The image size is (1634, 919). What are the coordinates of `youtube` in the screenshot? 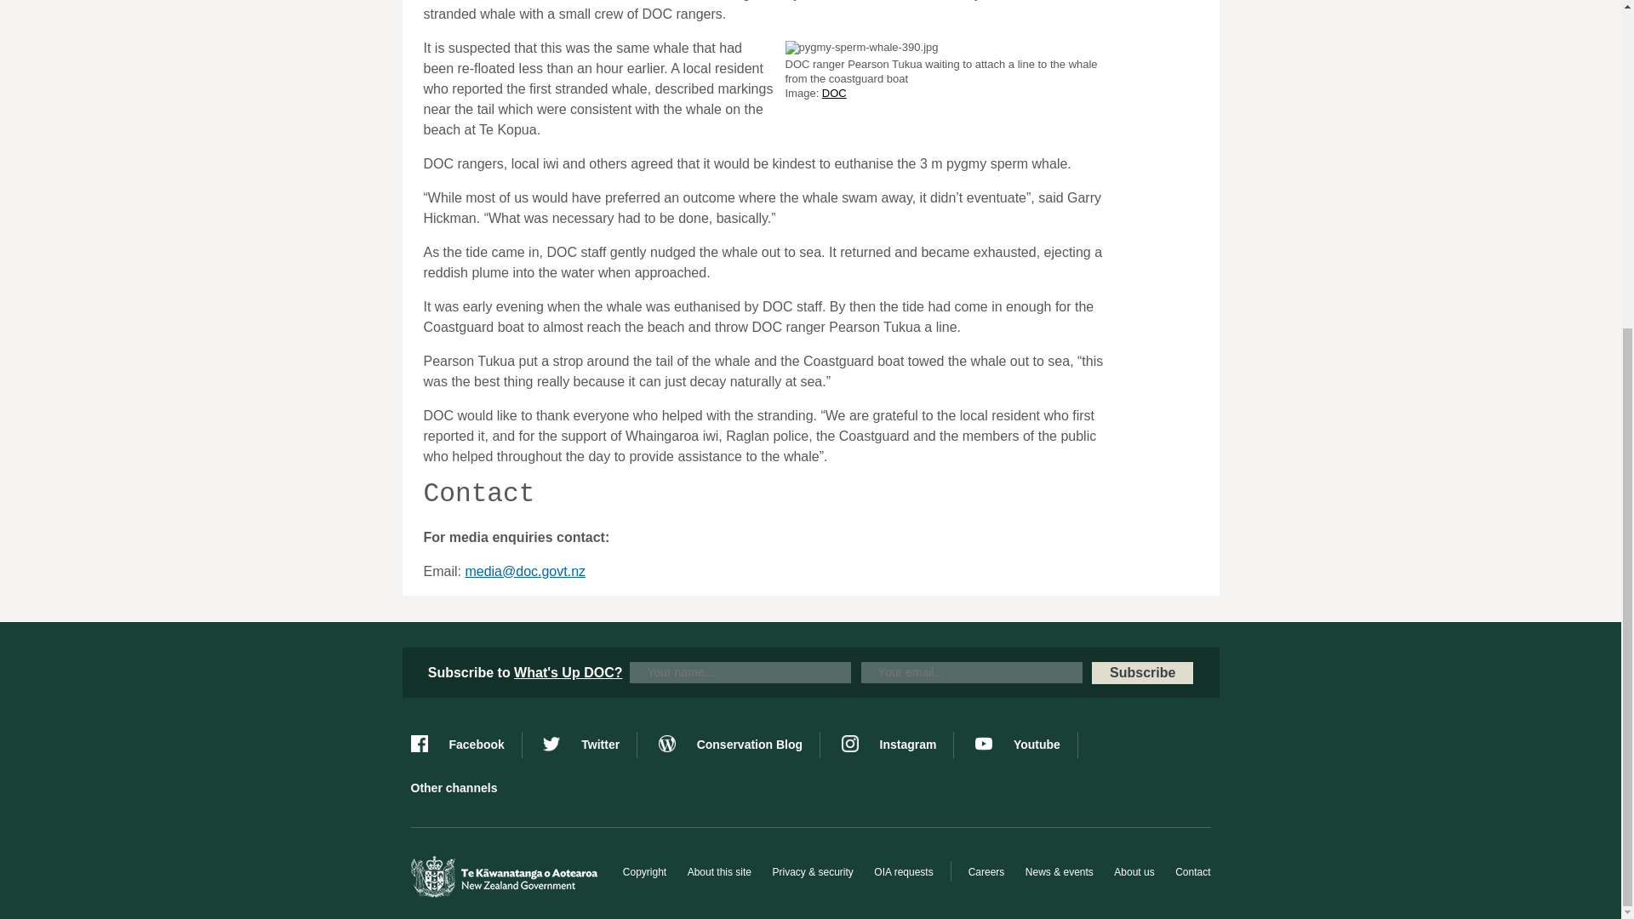 It's located at (1026, 745).